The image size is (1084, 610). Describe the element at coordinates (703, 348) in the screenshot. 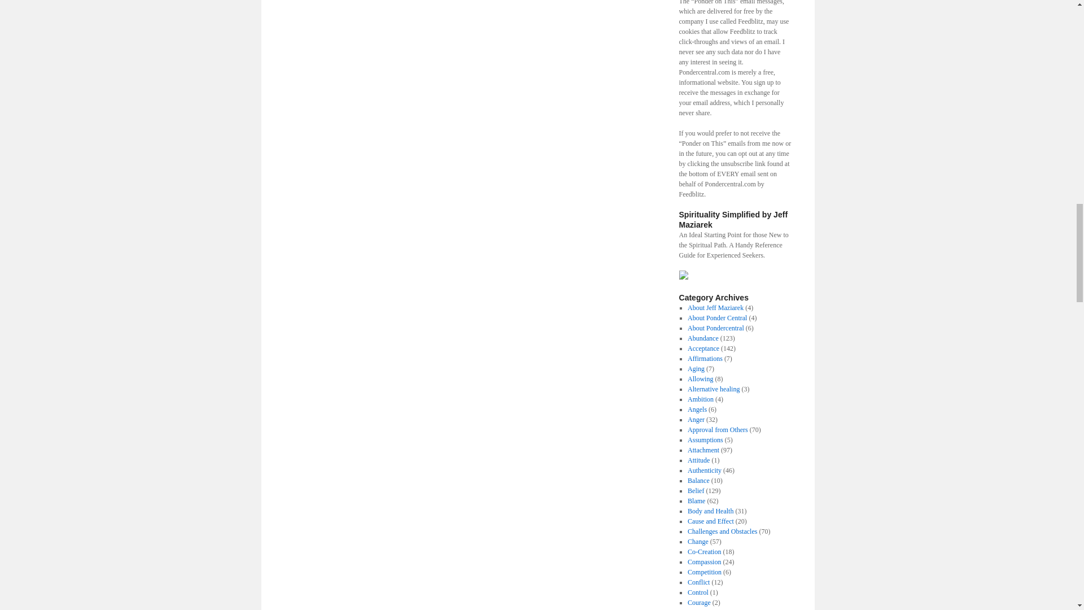

I see `Acceptance` at that location.